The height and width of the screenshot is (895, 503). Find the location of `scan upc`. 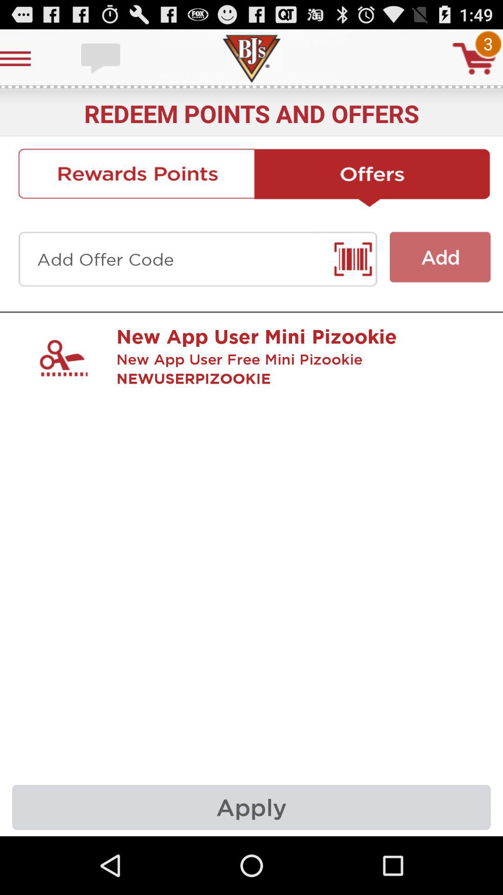

scan upc is located at coordinates (197, 259).